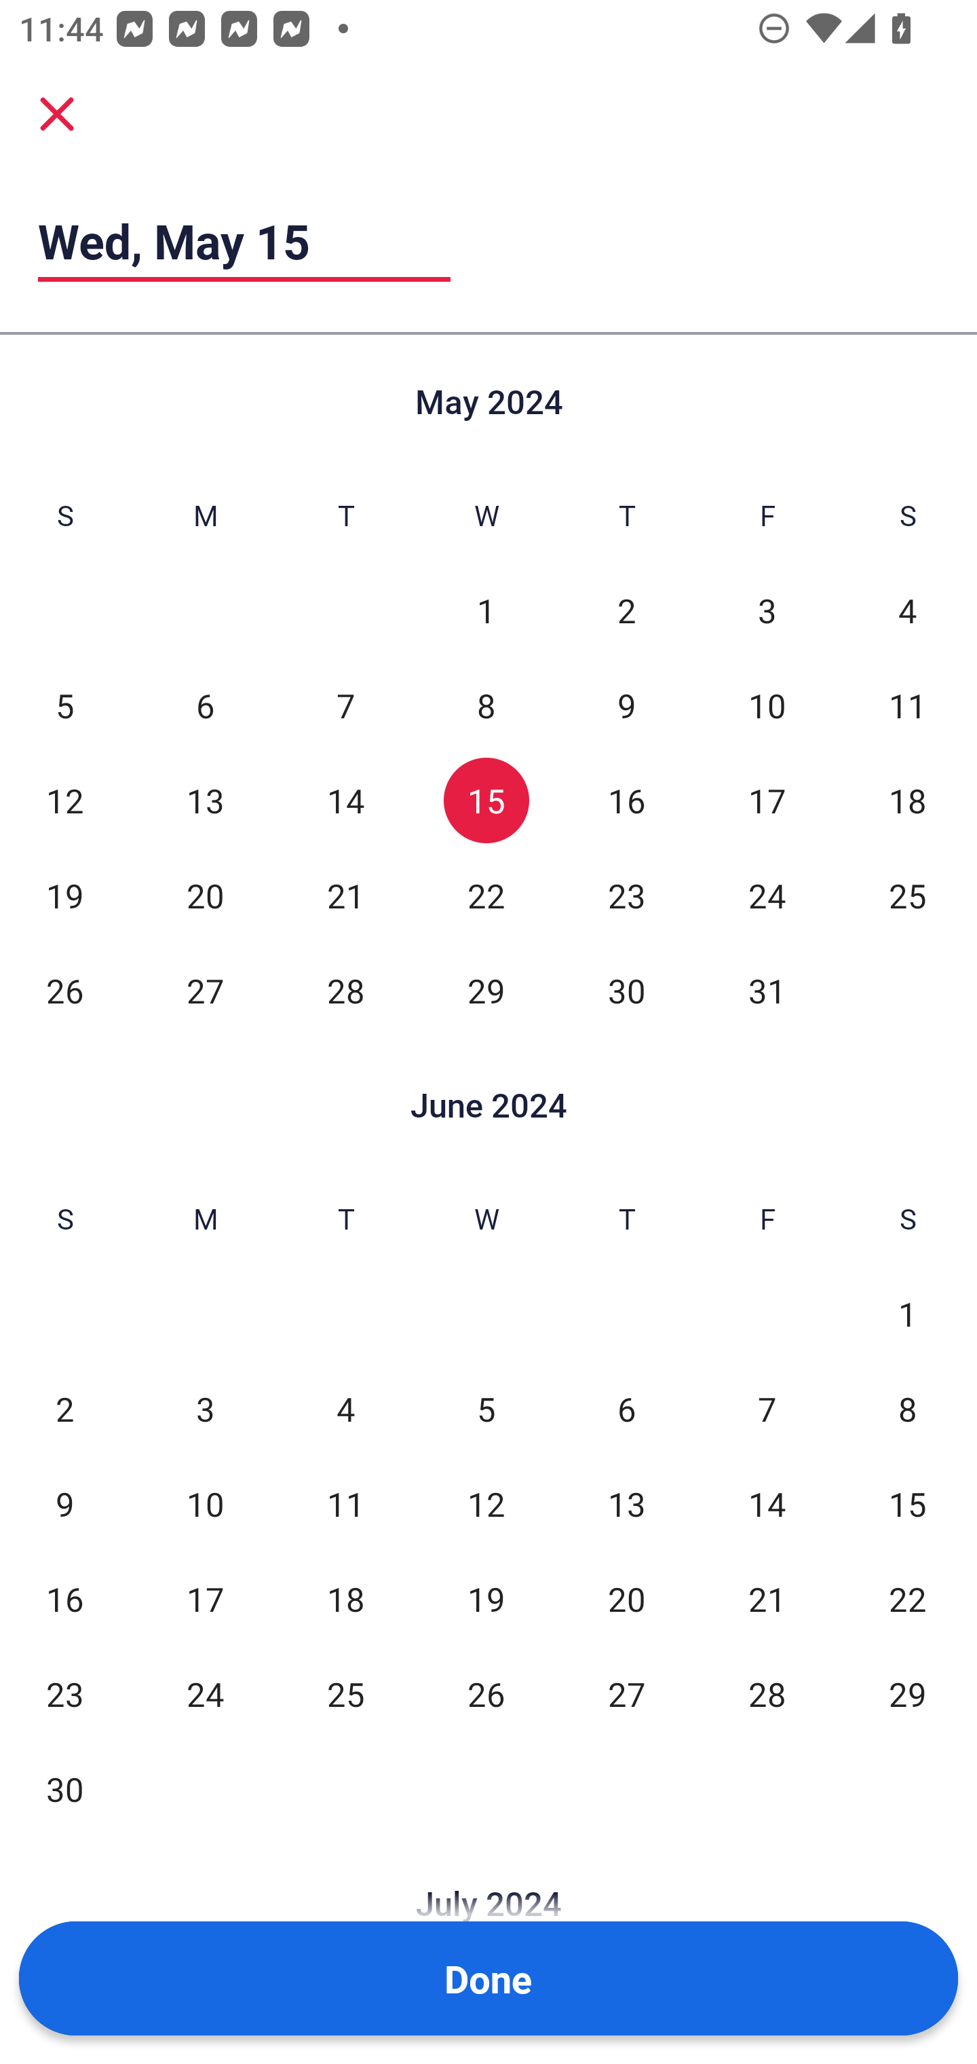 This screenshot has height=2064, width=977. Describe the element at coordinates (346, 705) in the screenshot. I see `7 Tue, May 7, Not Selected` at that location.